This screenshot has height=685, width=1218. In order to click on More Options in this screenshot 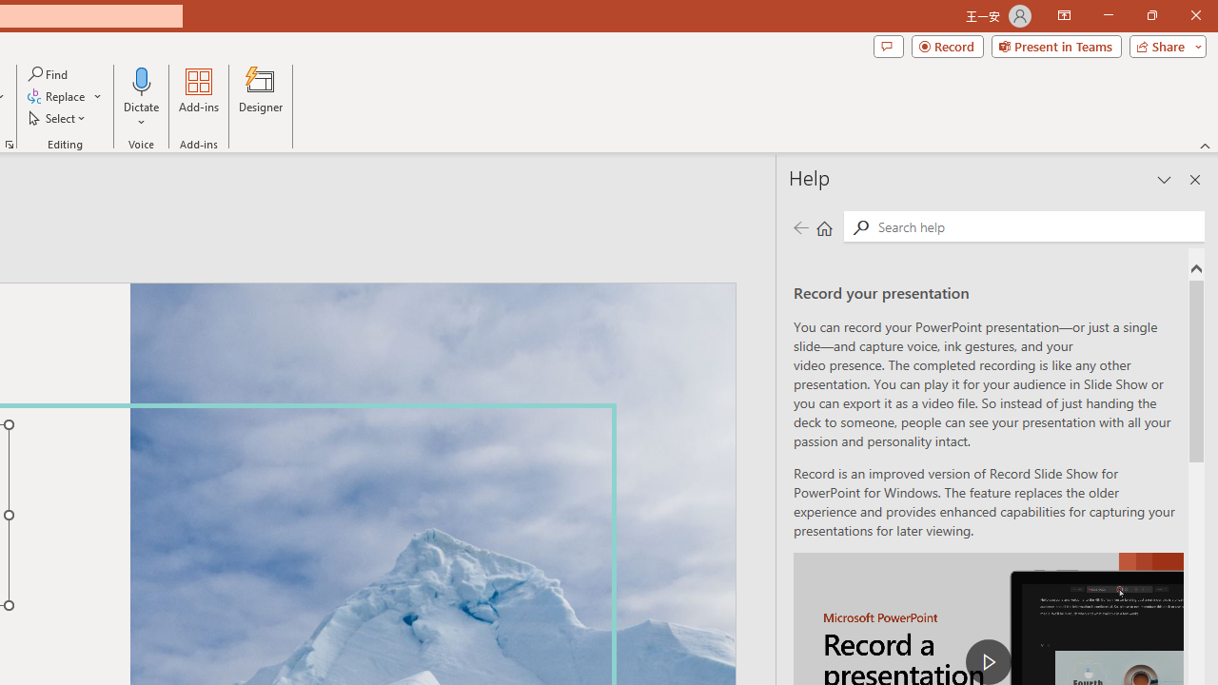, I will do `click(142, 115)`.